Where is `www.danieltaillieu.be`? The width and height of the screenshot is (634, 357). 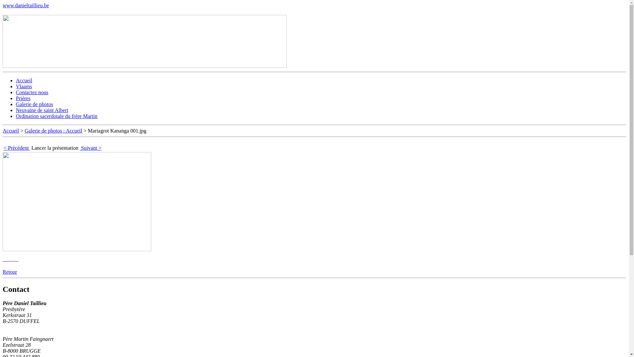 www.danieltaillieu.be is located at coordinates (26, 5).